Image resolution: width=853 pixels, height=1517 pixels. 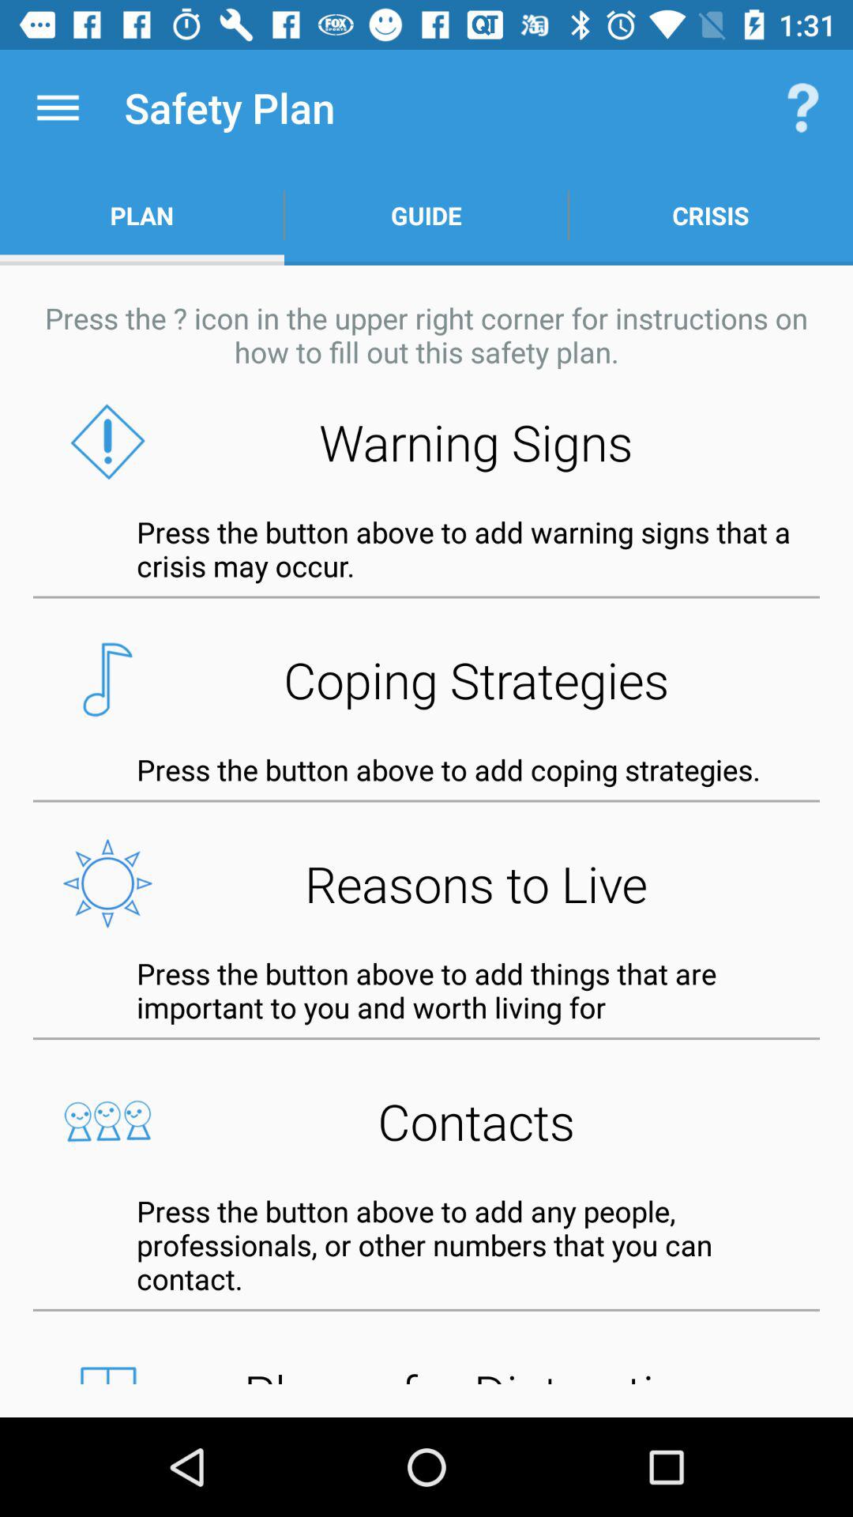 I want to click on choose the contacts, so click(x=426, y=1120).